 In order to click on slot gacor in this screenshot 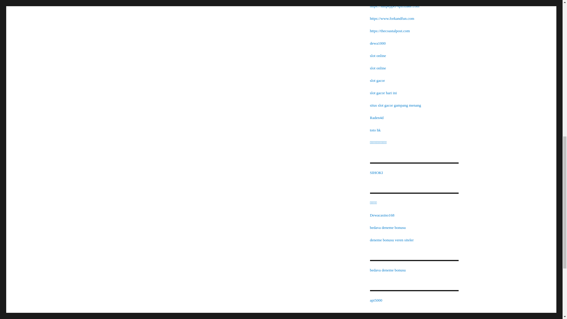, I will do `click(377, 80)`.